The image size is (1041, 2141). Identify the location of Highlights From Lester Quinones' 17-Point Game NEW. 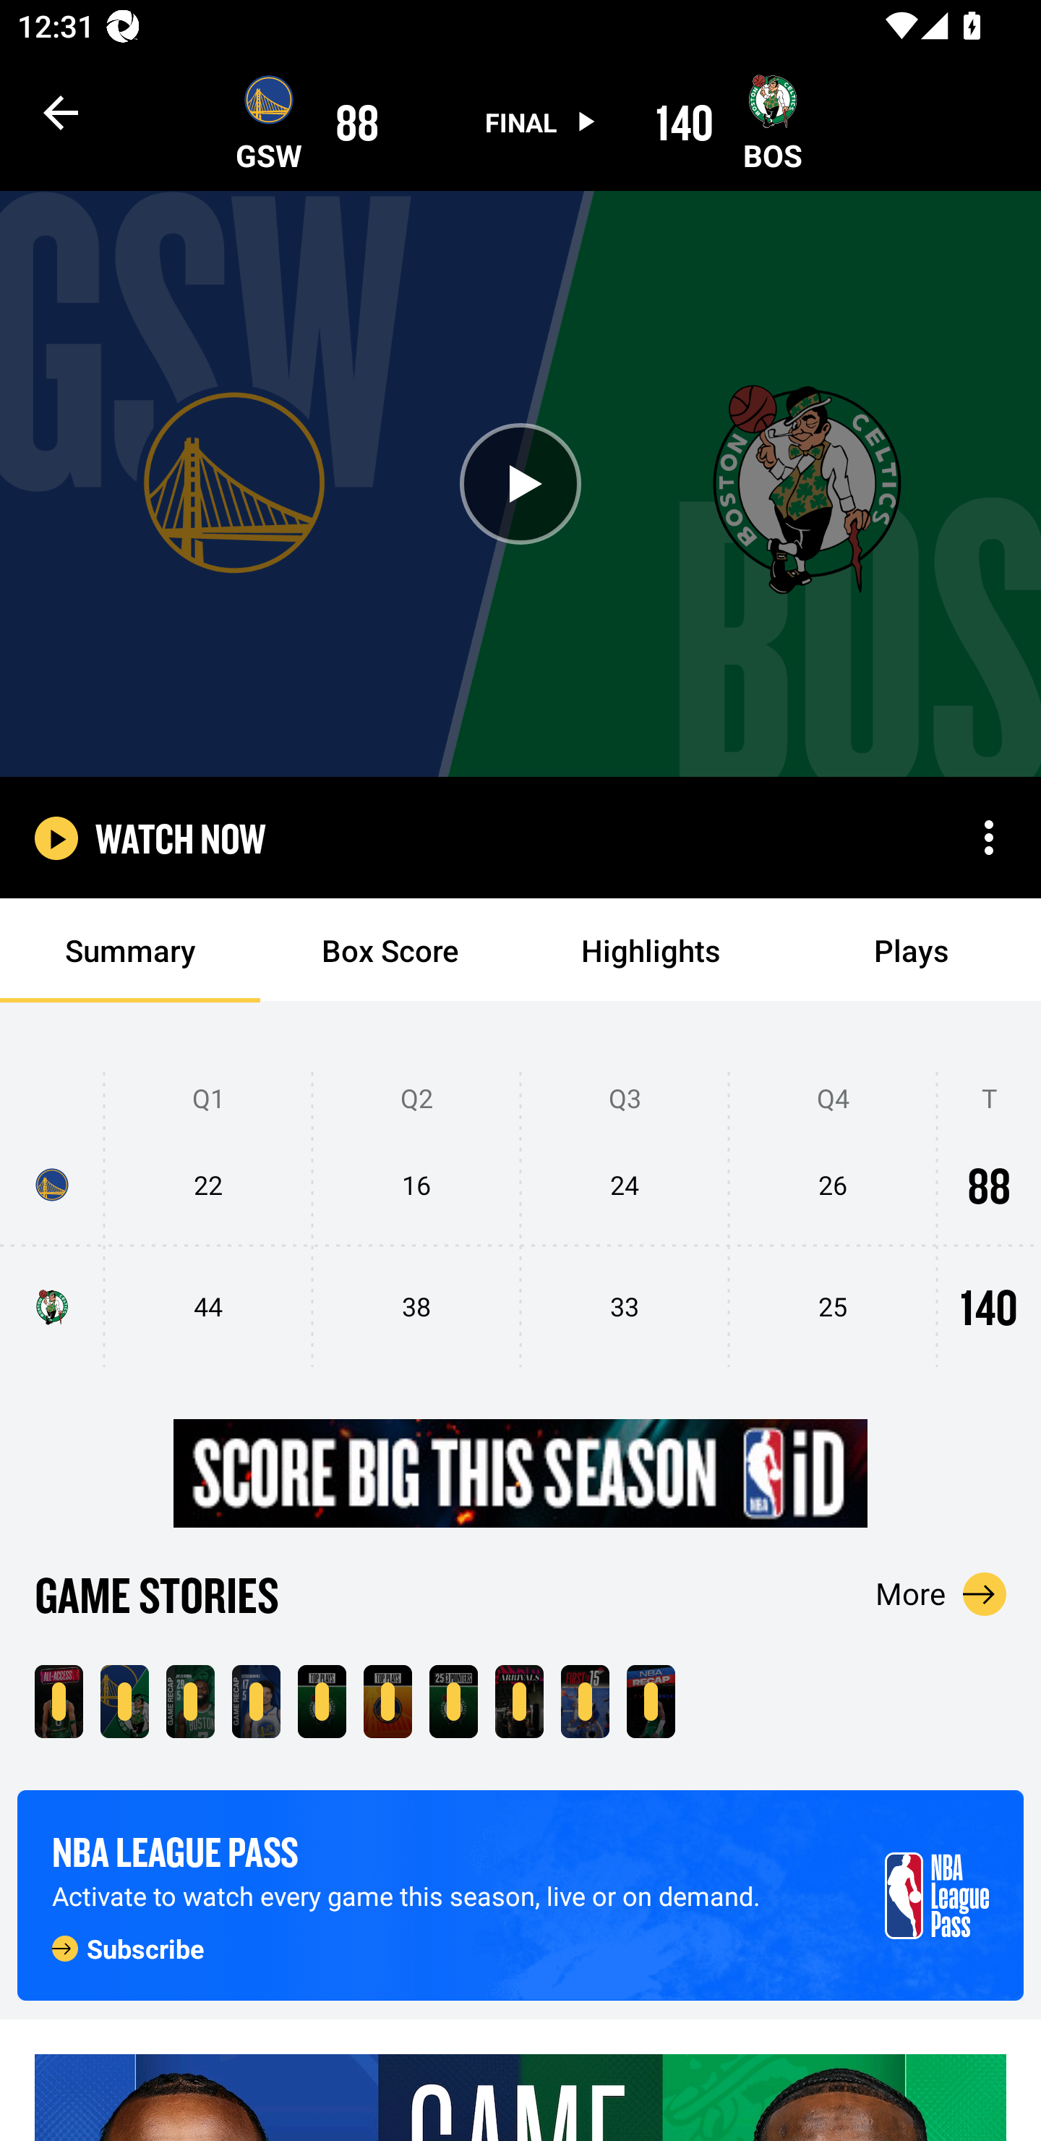
(256, 1701).